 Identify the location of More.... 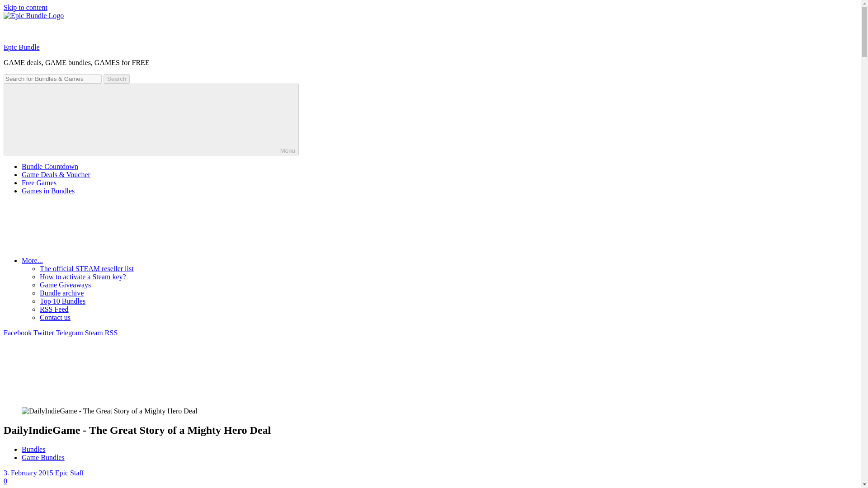
(100, 260).